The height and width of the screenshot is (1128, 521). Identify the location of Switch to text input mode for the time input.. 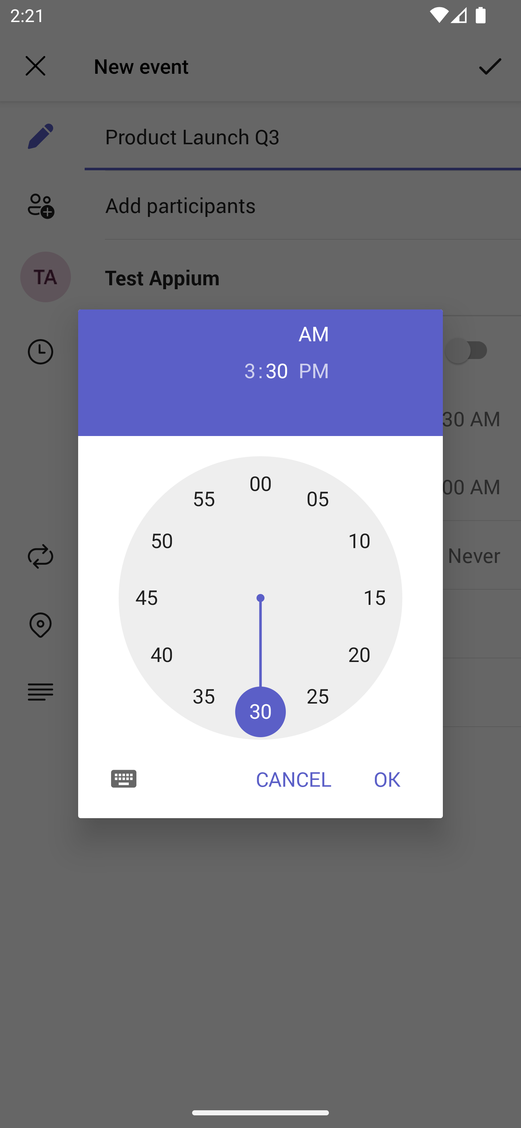
(124, 778).